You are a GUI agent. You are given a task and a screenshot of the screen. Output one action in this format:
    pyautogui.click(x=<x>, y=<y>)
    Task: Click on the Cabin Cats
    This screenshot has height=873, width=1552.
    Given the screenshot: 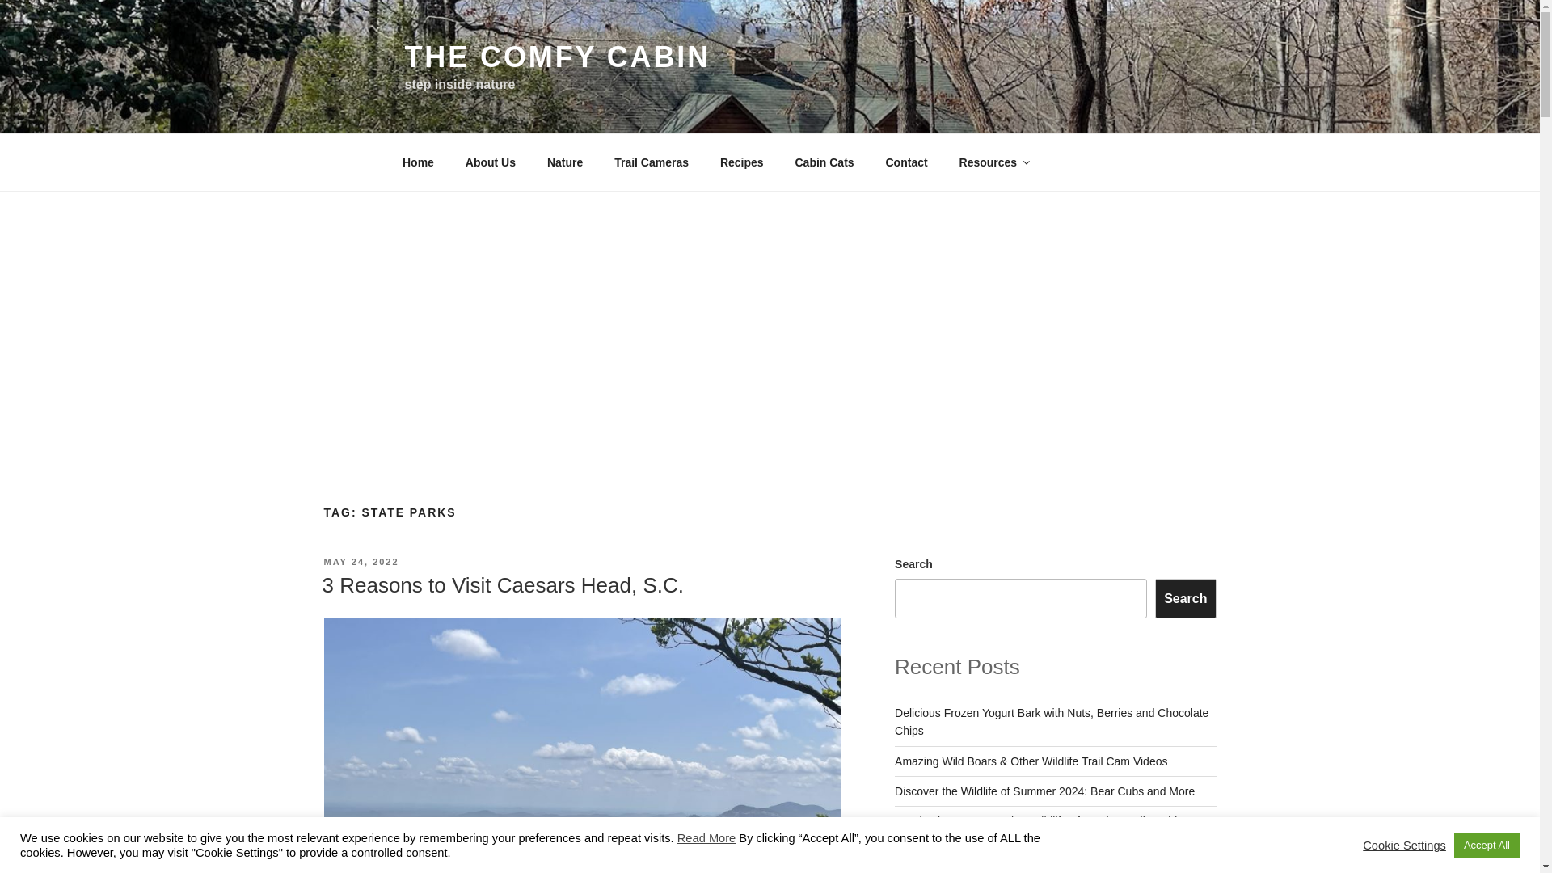 What is the action you would take?
    pyautogui.click(x=824, y=162)
    